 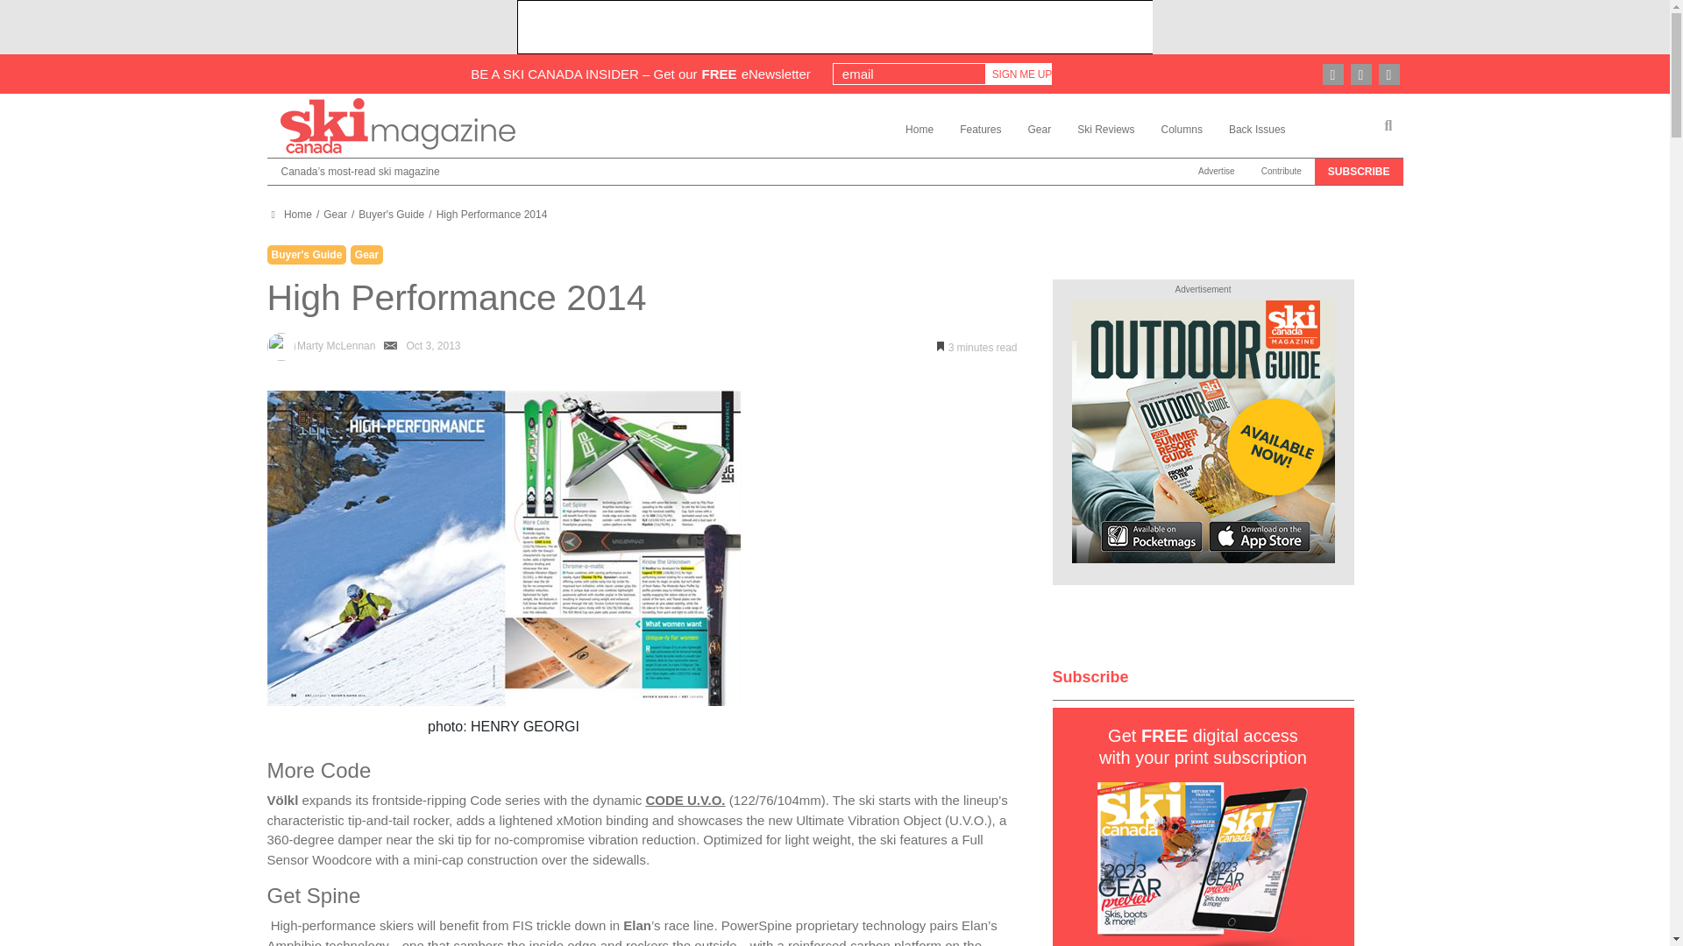 I want to click on twitter, so click(x=1388, y=74).